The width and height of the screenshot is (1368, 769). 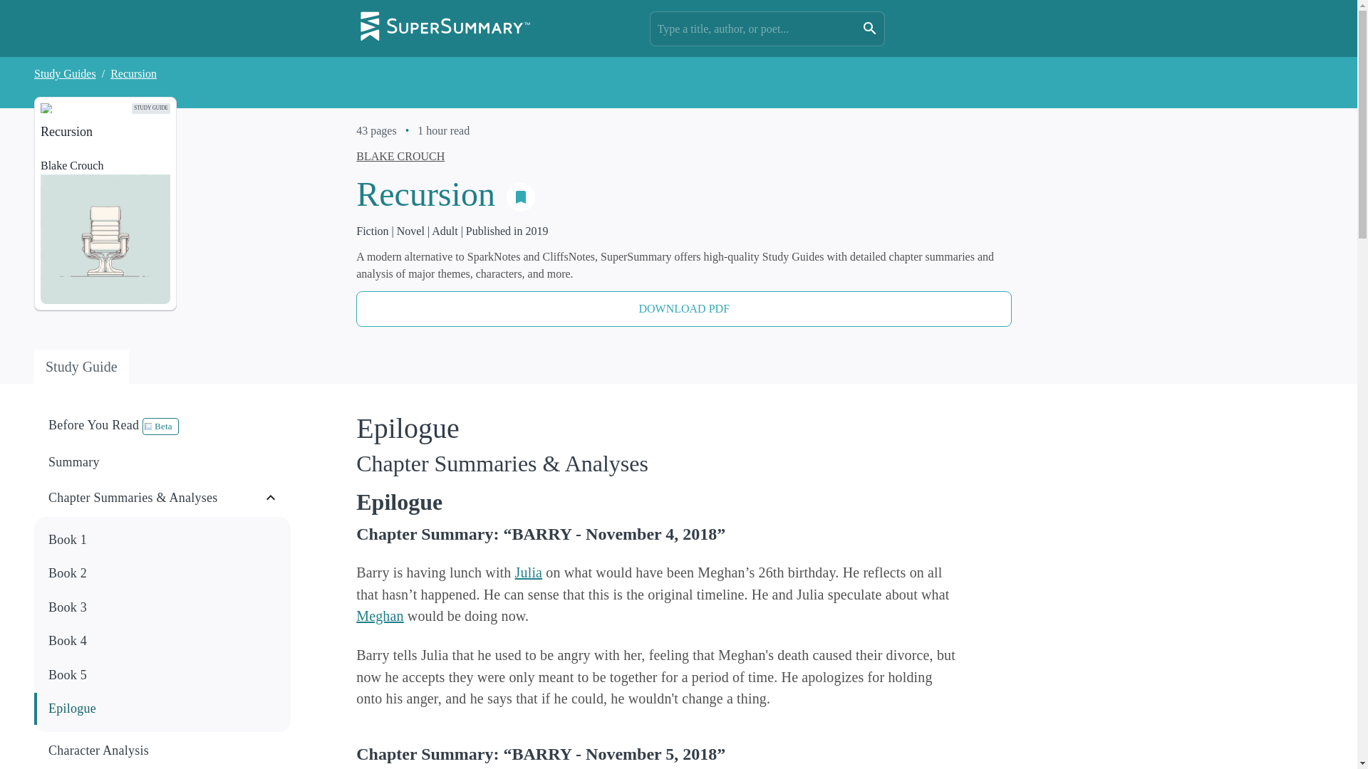 What do you see at coordinates (400, 155) in the screenshot?
I see `BLAKE CROUCH` at bounding box center [400, 155].